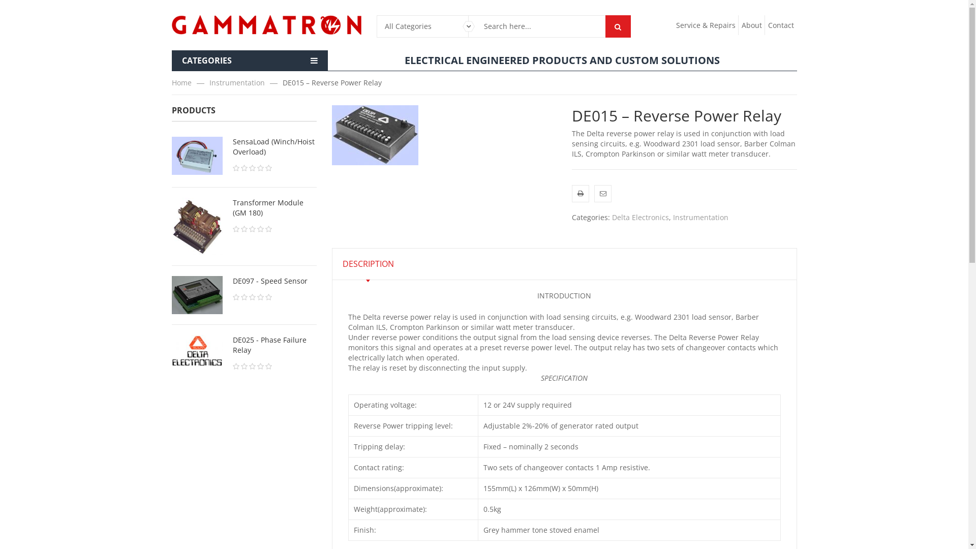 This screenshot has width=976, height=549. I want to click on DE015, so click(375, 135).